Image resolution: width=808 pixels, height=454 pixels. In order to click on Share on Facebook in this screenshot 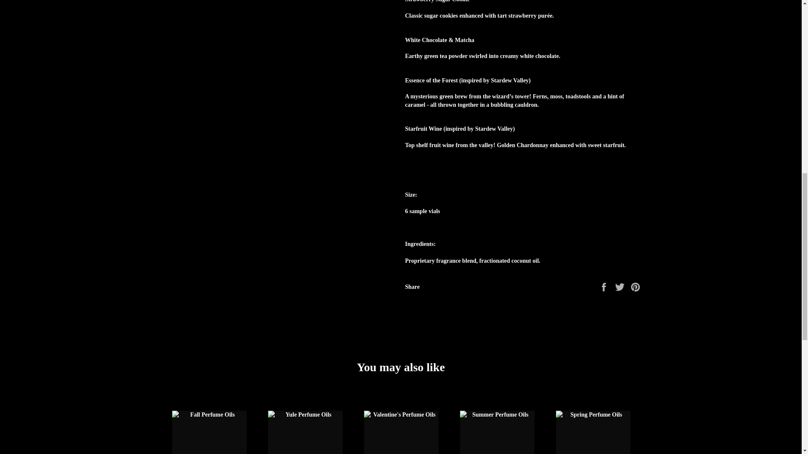, I will do `click(604, 286)`.